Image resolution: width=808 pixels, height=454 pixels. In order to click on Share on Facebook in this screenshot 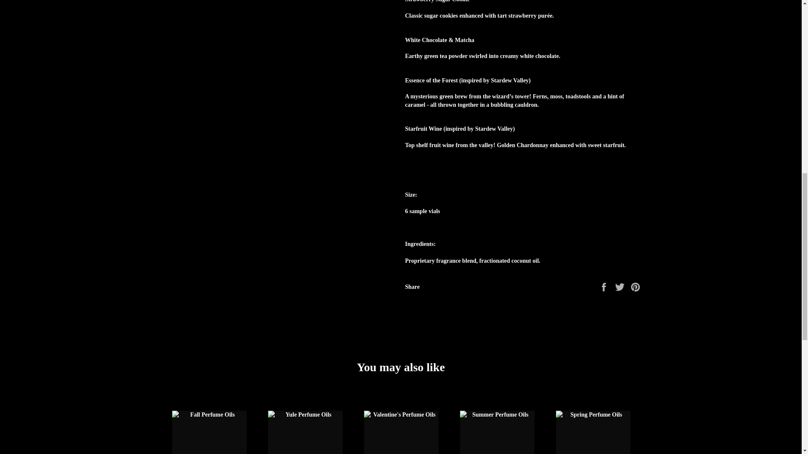, I will do `click(604, 286)`.